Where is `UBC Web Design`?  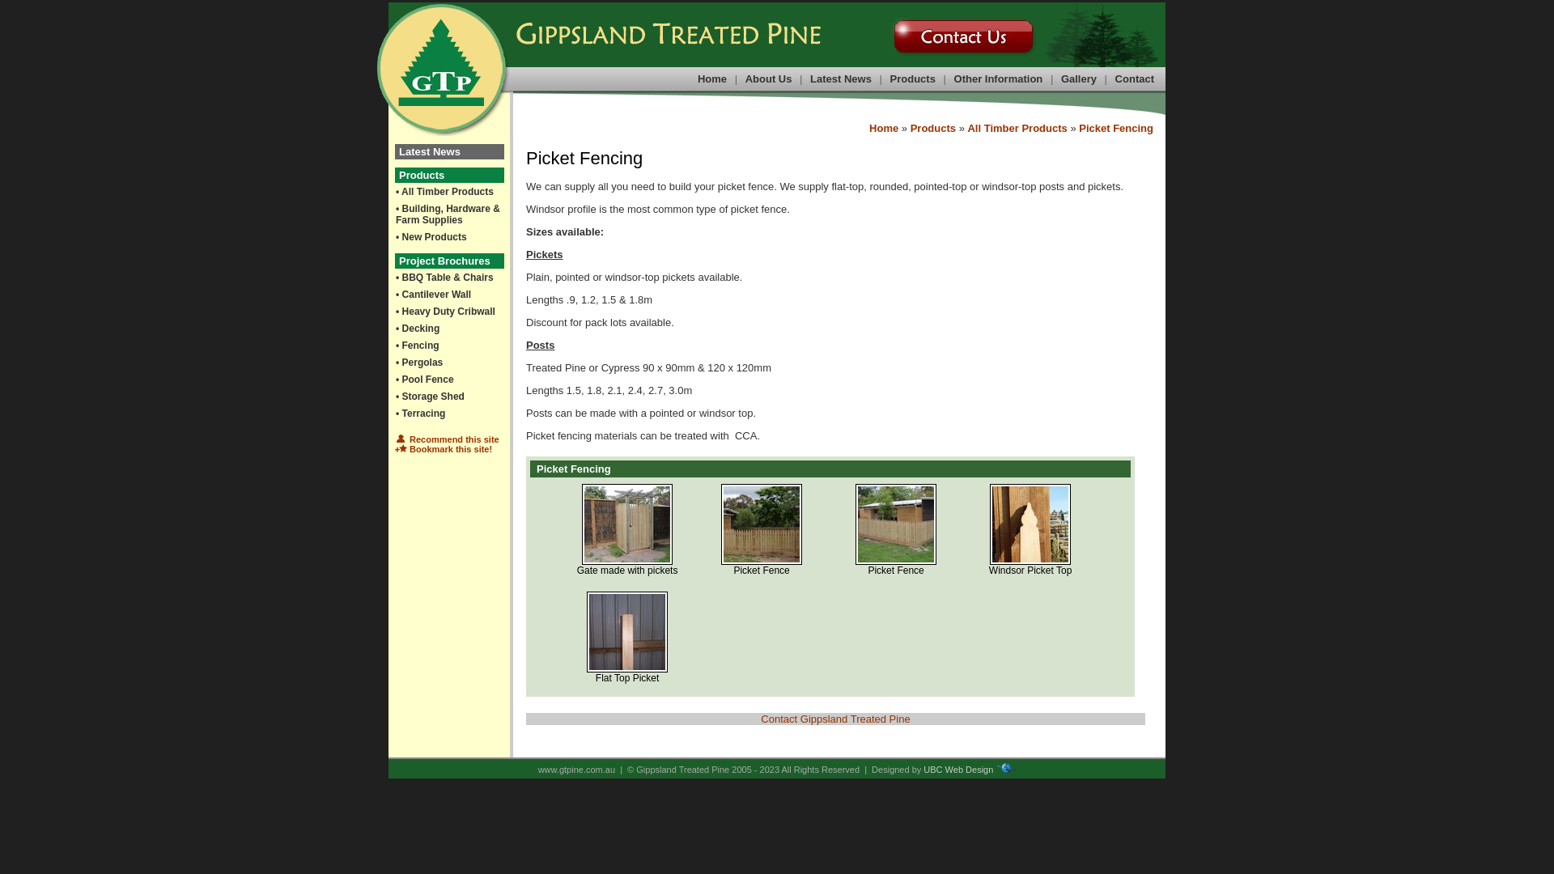 UBC Web Design is located at coordinates (958, 770).